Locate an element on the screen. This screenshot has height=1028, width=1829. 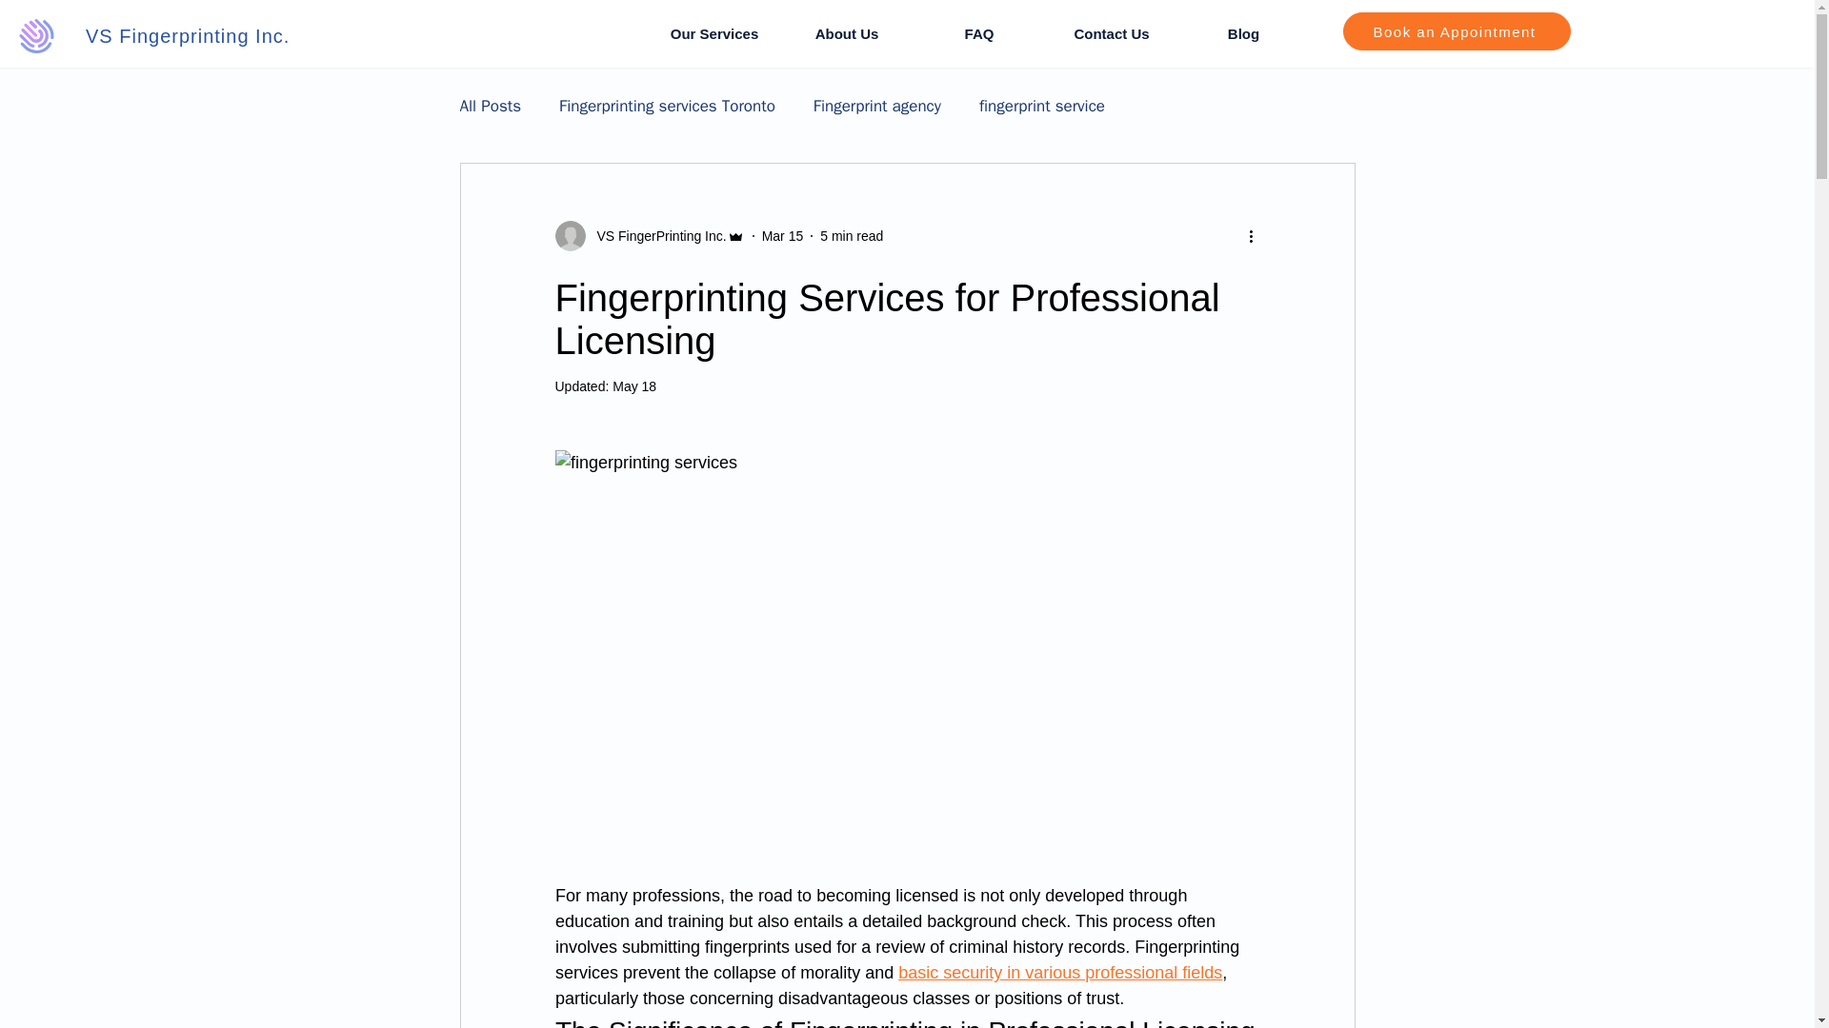
VS FingerPrinting Inc. is located at coordinates (649, 236).